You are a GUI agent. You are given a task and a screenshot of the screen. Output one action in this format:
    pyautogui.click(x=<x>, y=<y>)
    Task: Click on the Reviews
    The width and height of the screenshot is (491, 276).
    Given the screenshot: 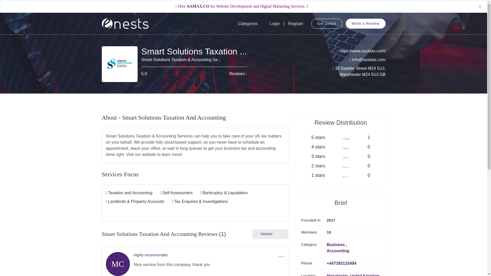 What is the action you would take?
    pyautogui.click(x=238, y=74)
    